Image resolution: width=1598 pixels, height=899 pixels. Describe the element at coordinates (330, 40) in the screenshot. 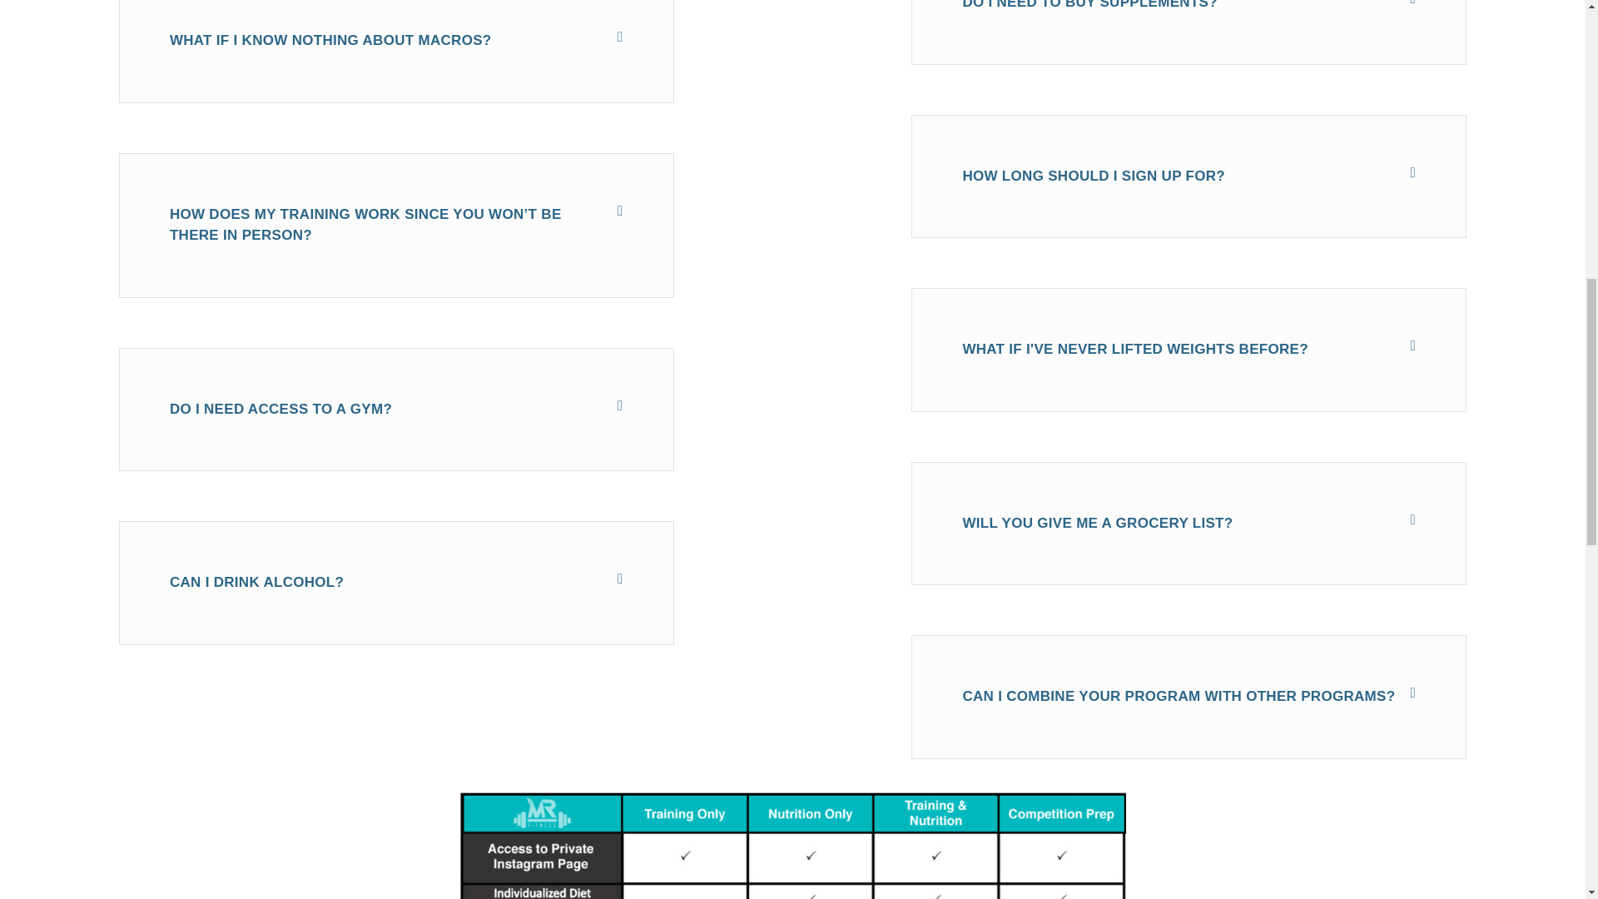

I see `WHAT IF I KNOW NOTHING ABOUT MACROS?` at that location.